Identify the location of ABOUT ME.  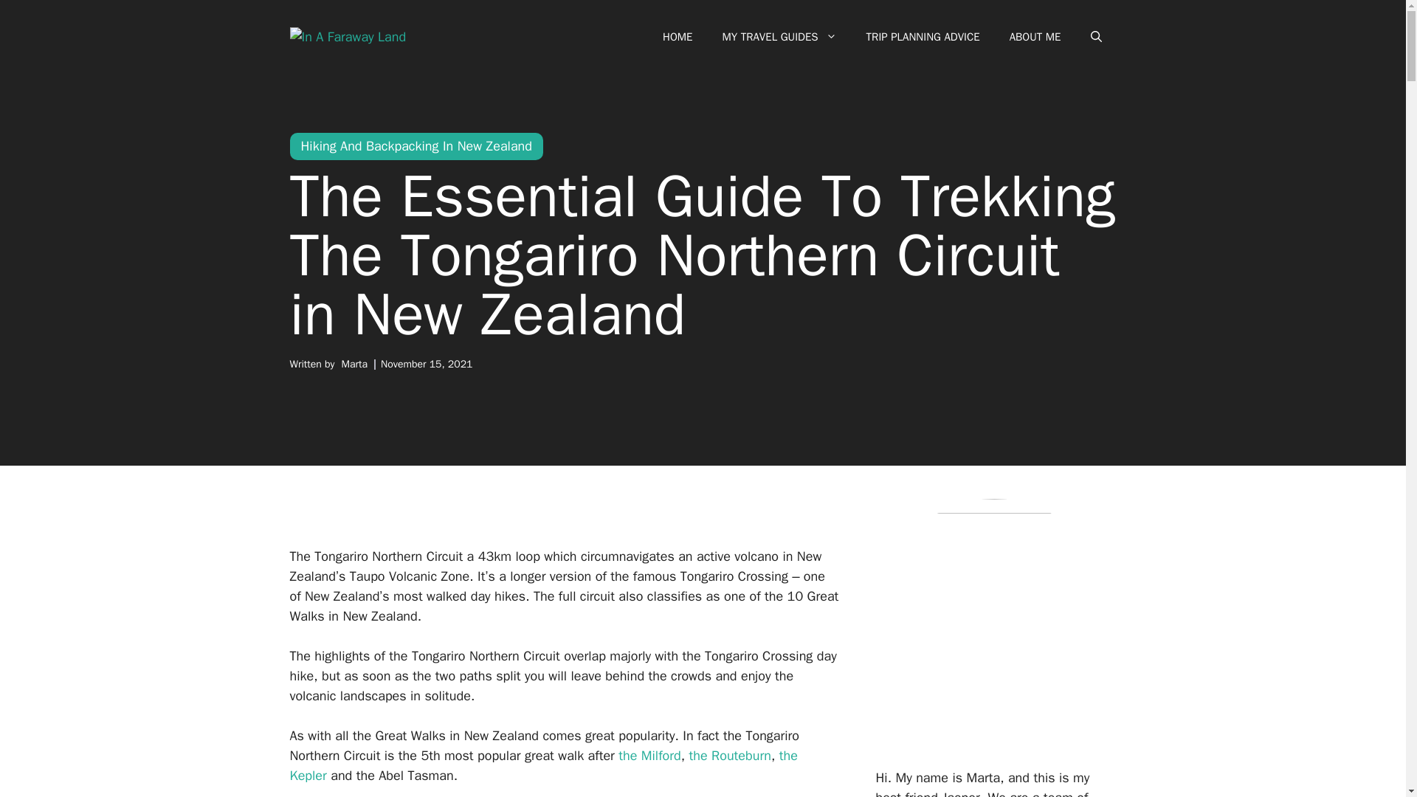
(1035, 37).